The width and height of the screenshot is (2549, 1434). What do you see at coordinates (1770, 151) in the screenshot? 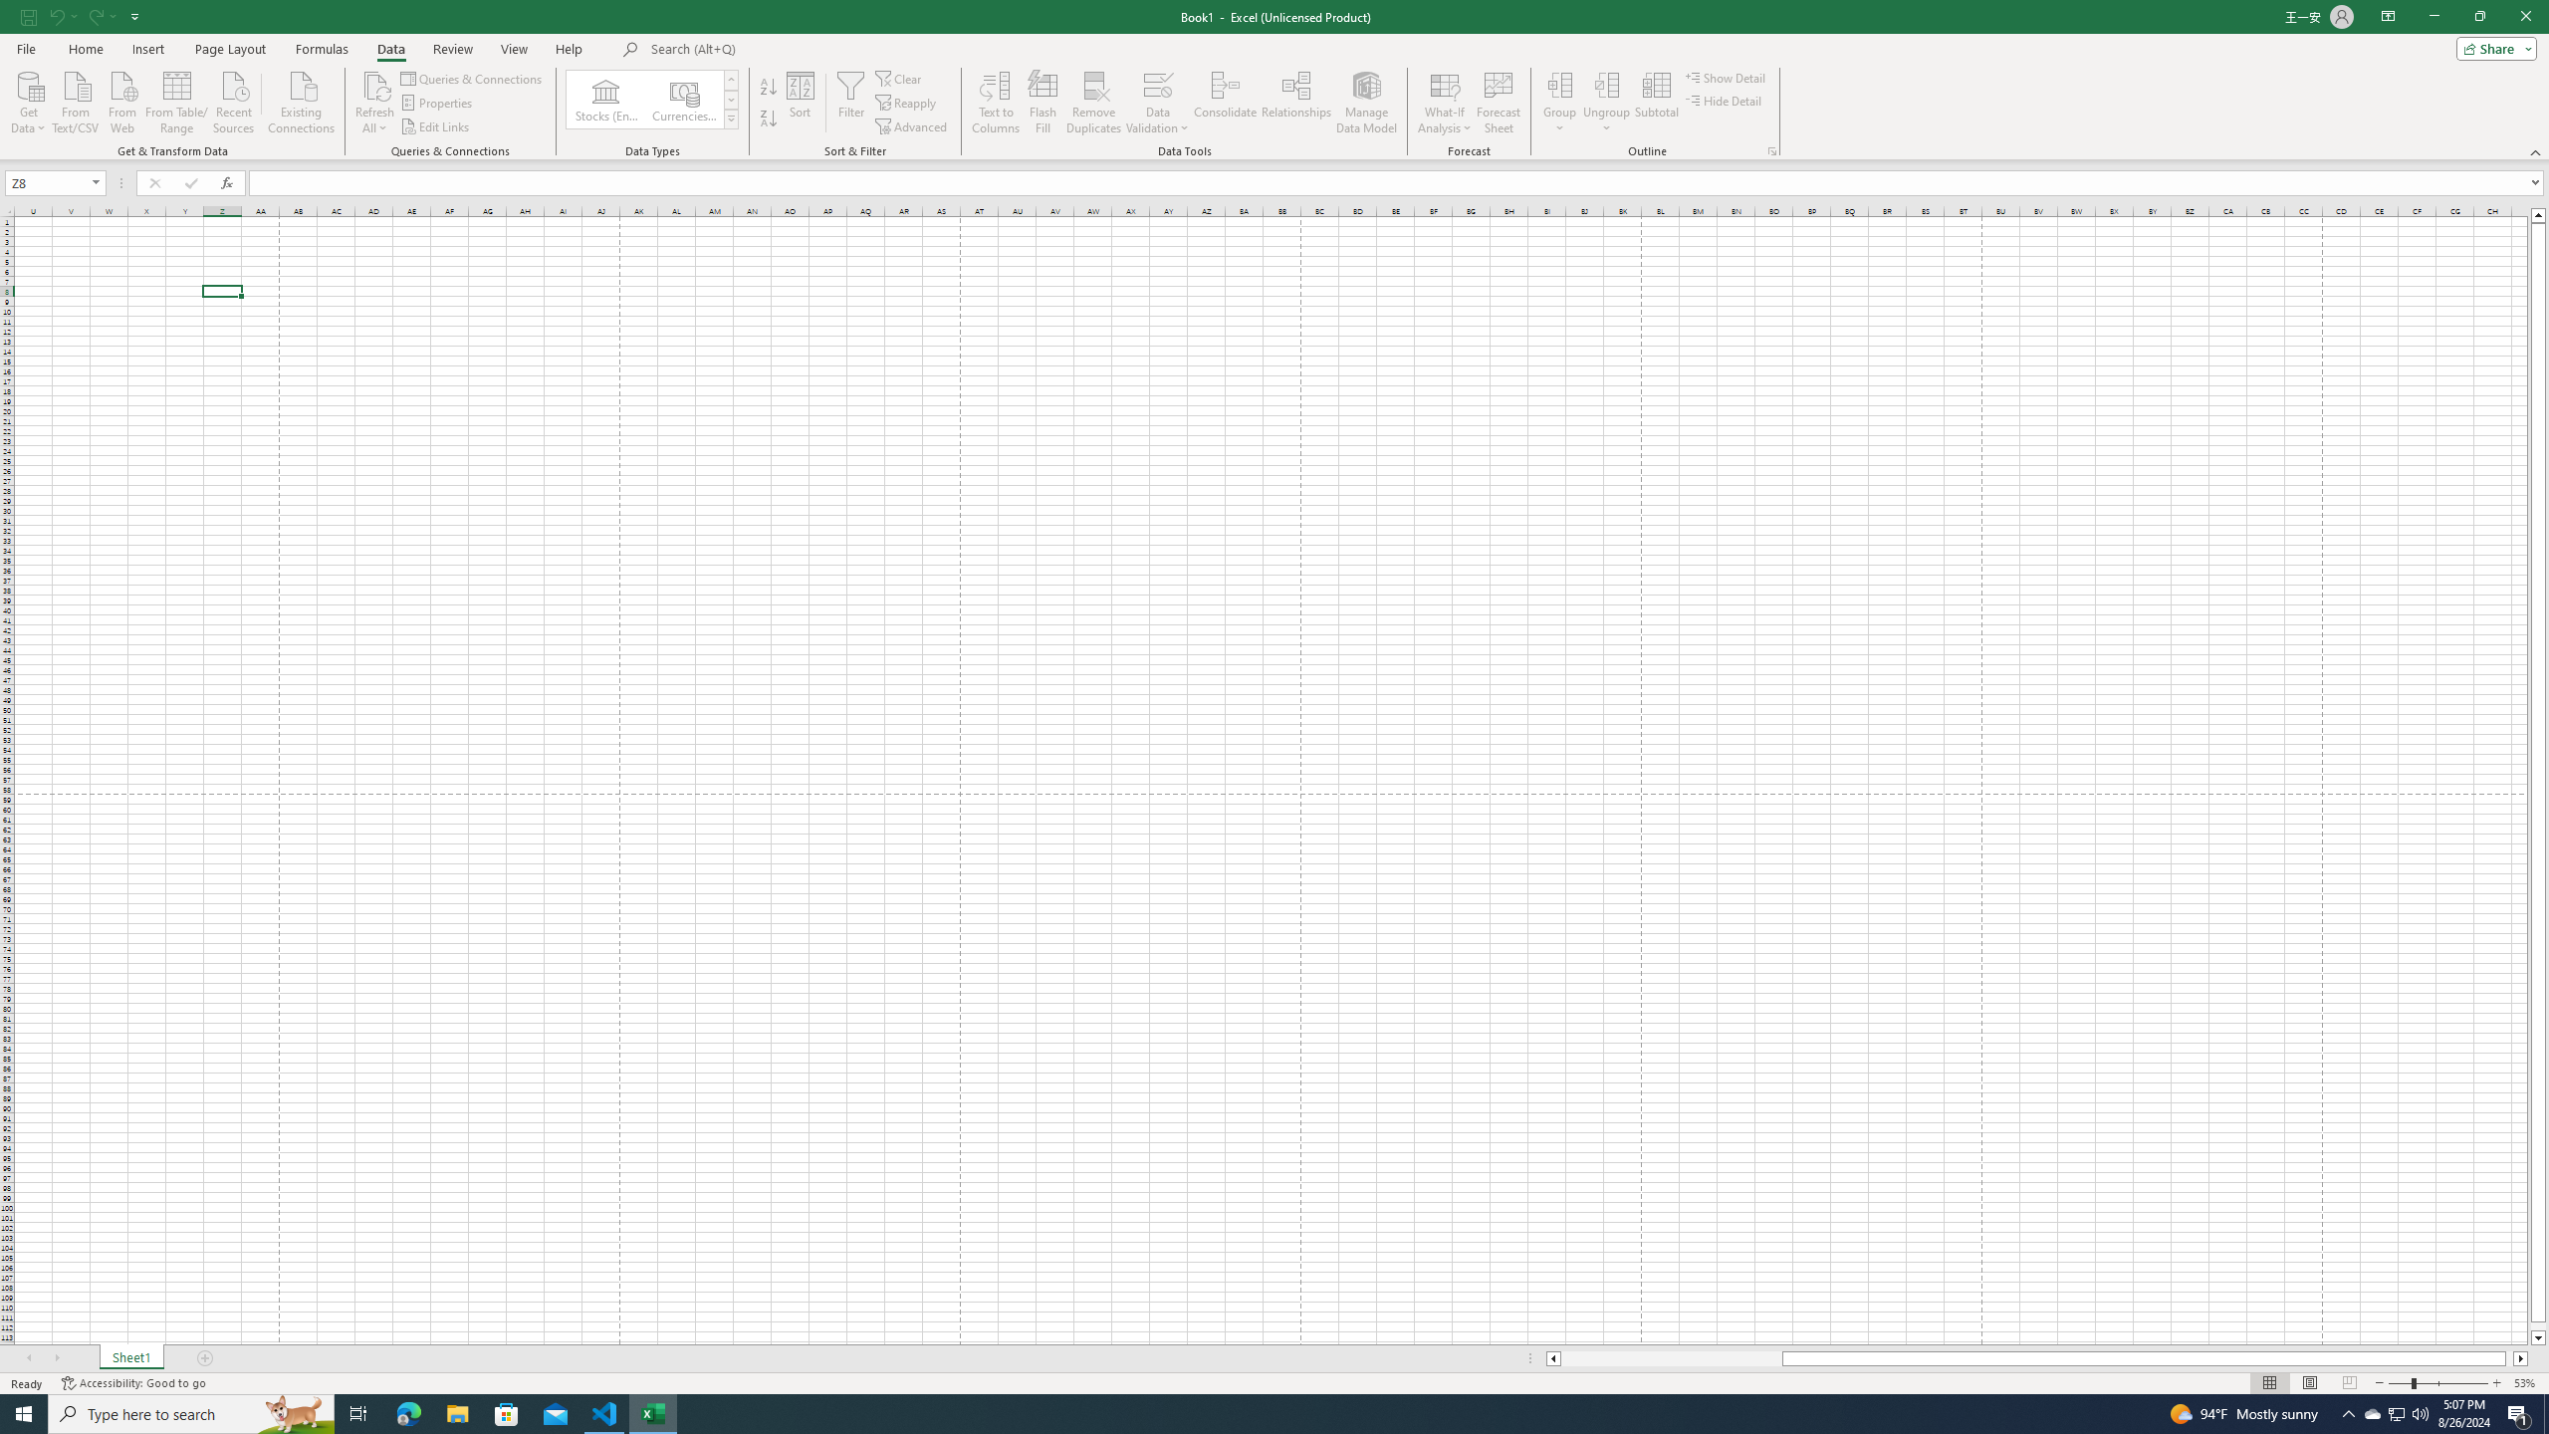
I see `Group and Outline Settings` at bounding box center [1770, 151].